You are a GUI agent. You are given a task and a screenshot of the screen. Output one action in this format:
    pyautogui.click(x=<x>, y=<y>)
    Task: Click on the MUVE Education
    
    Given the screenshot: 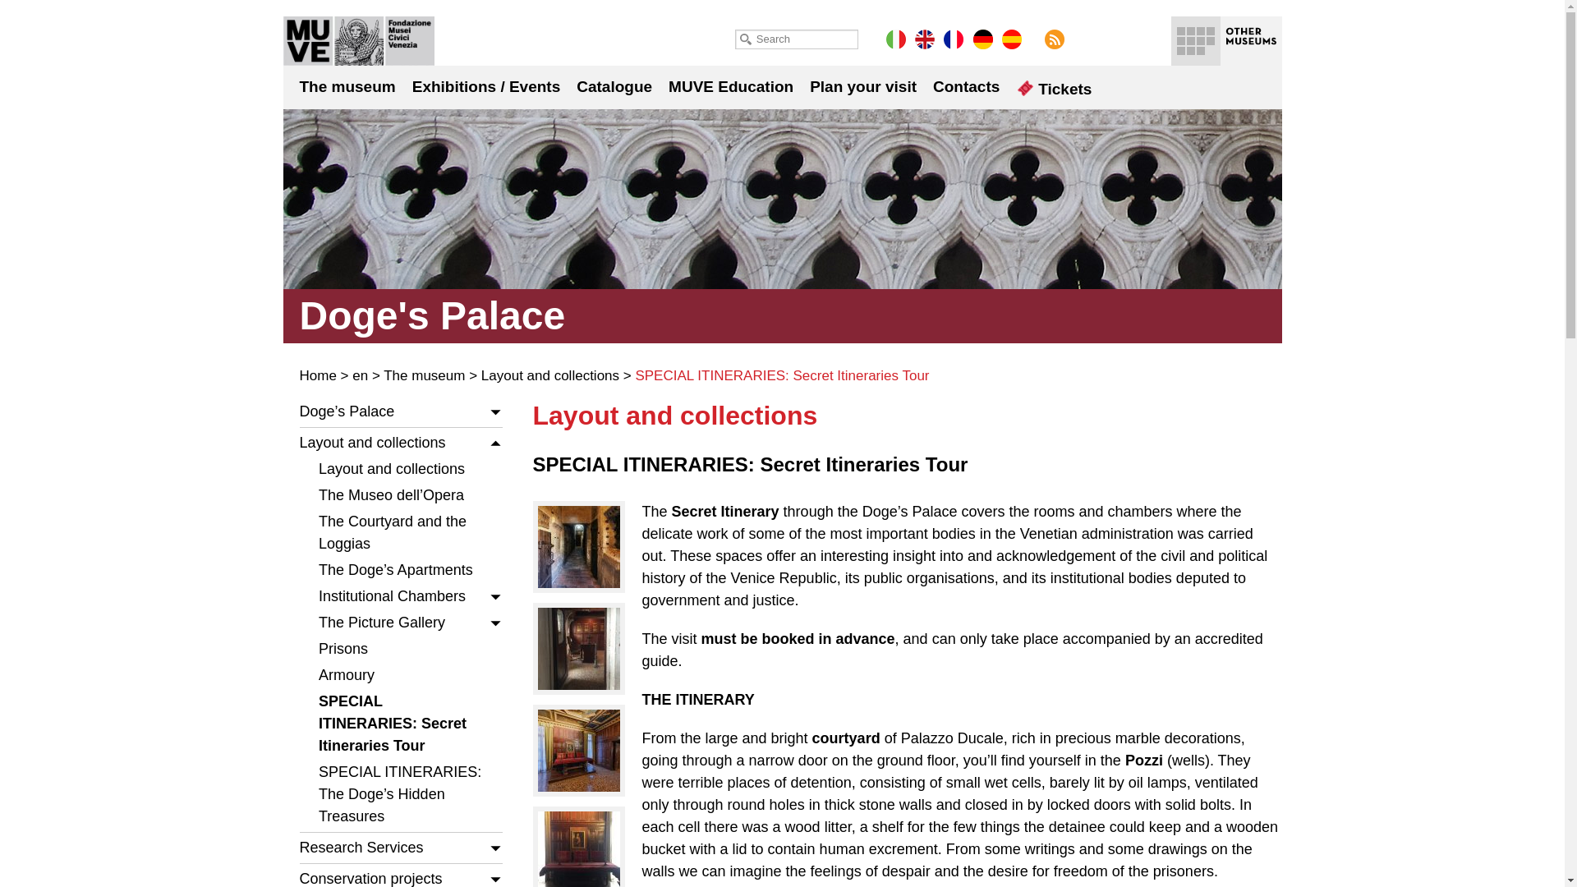 What is the action you would take?
    pyautogui.click(x=731, y=85)
    